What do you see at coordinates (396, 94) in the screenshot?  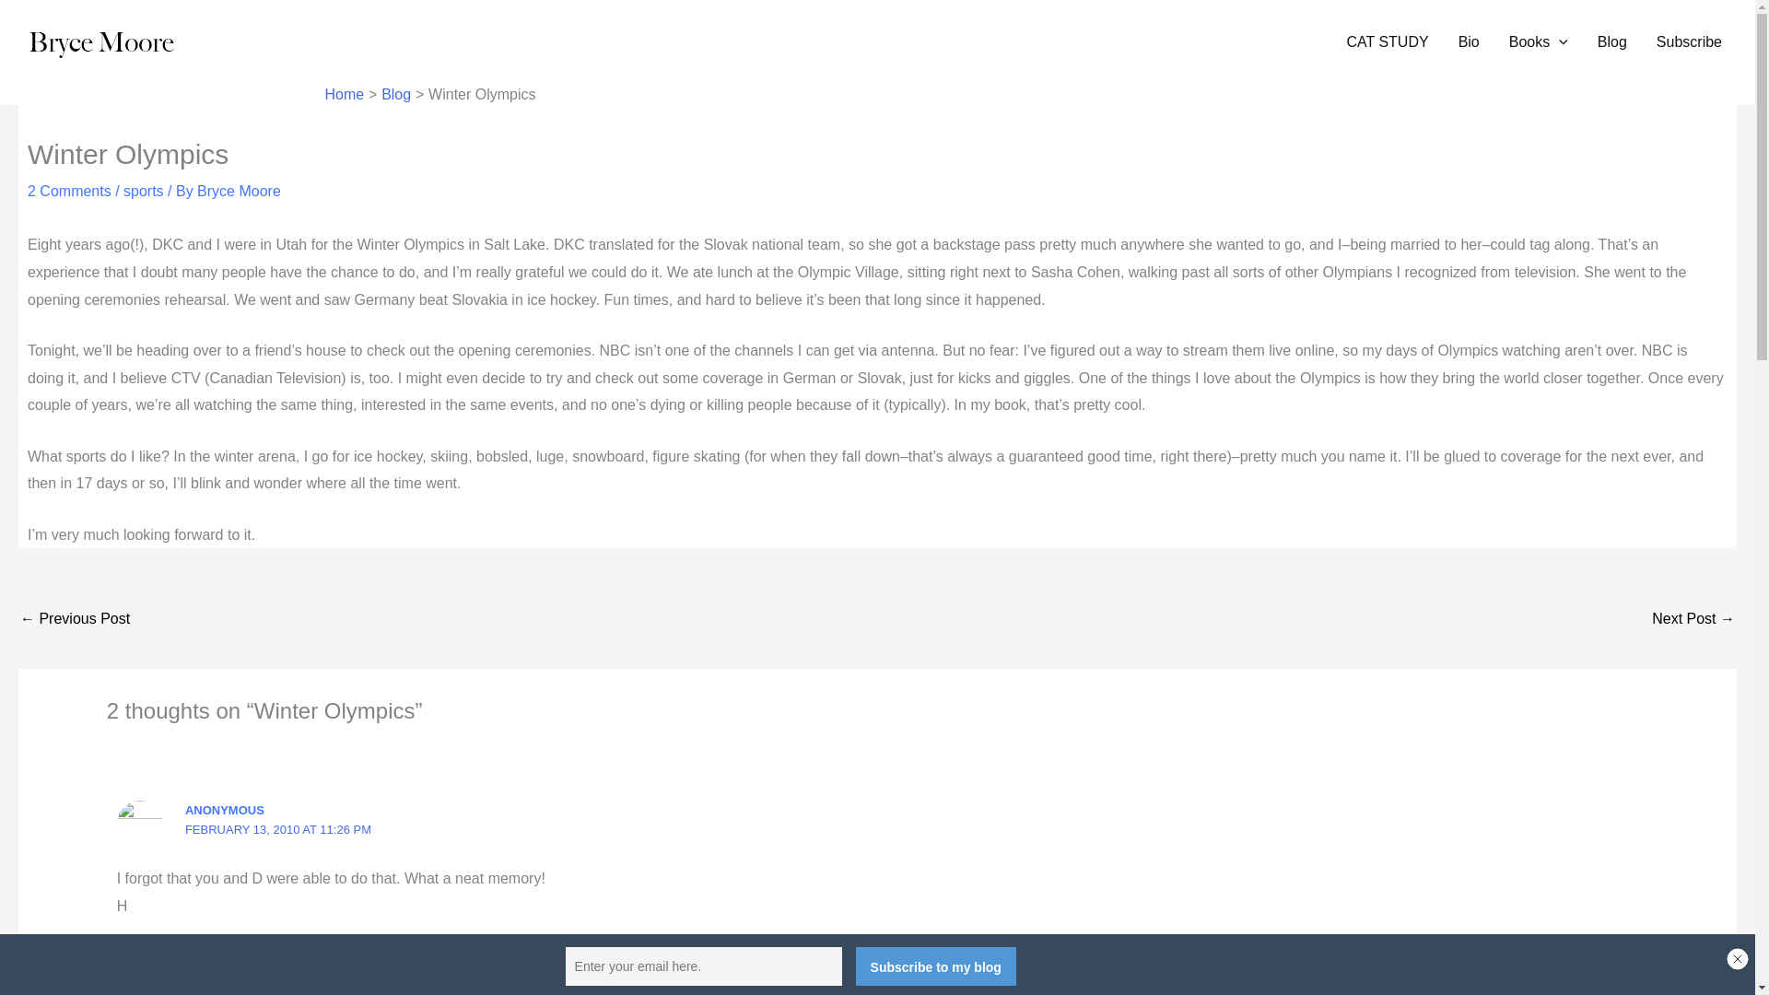 I see `Blog` at bounding box center [396, 94].